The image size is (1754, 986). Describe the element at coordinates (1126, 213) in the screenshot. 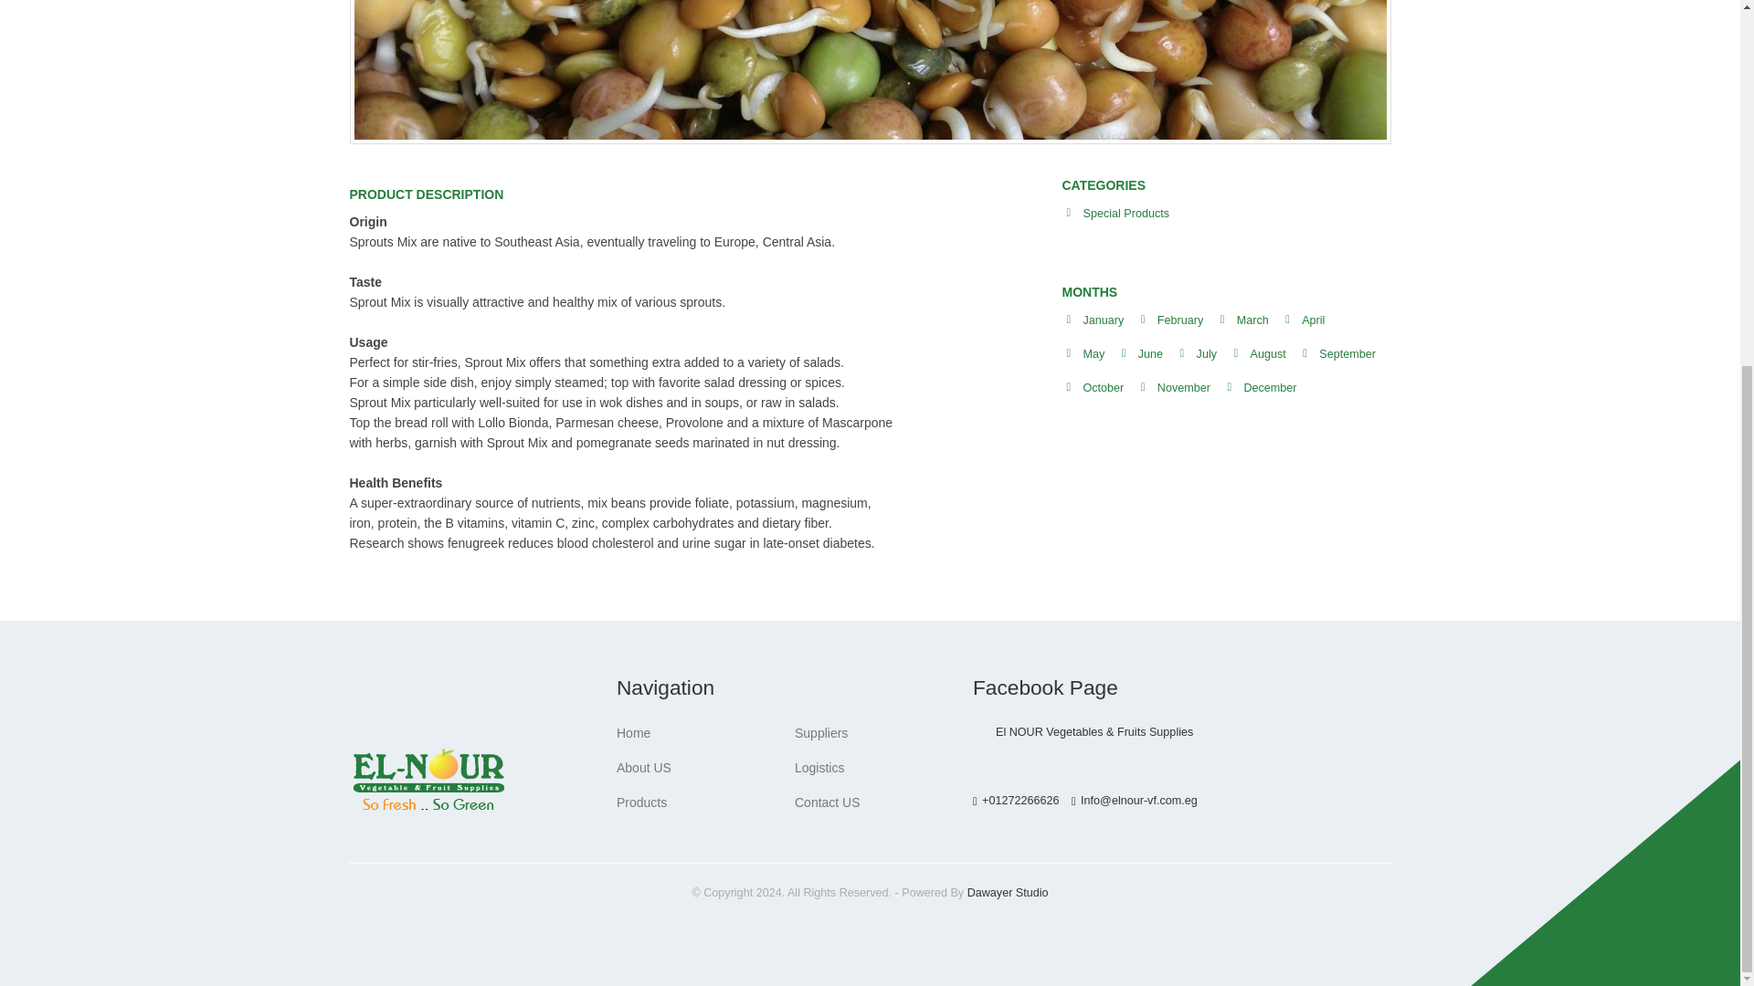

I see `Special Products` at that location.